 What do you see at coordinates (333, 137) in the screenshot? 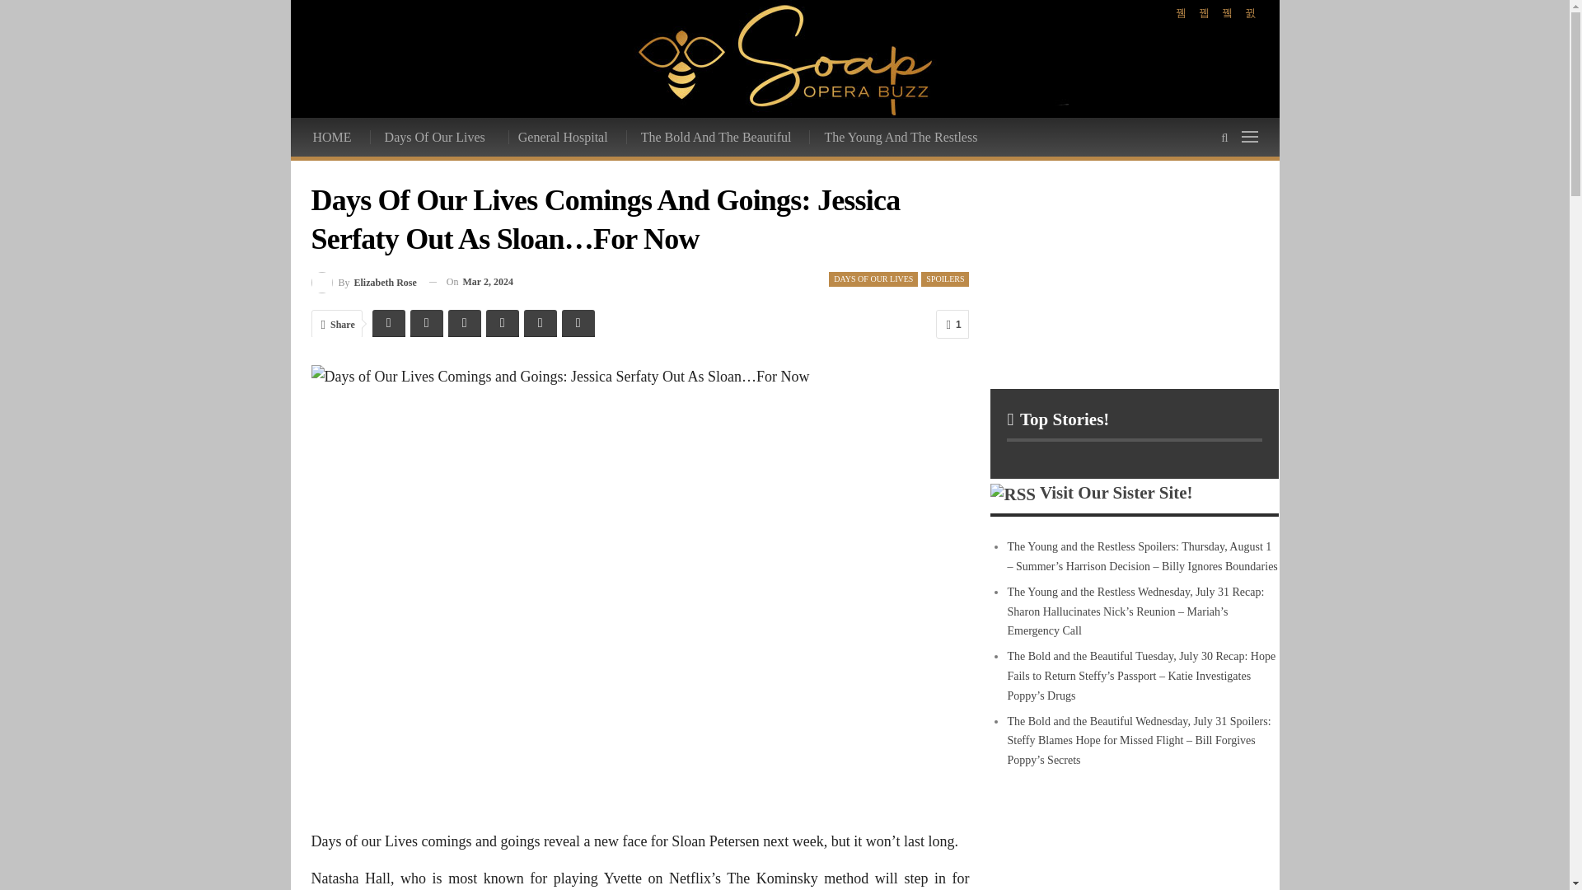
I see `HOME` at bounding box center [333, 137].